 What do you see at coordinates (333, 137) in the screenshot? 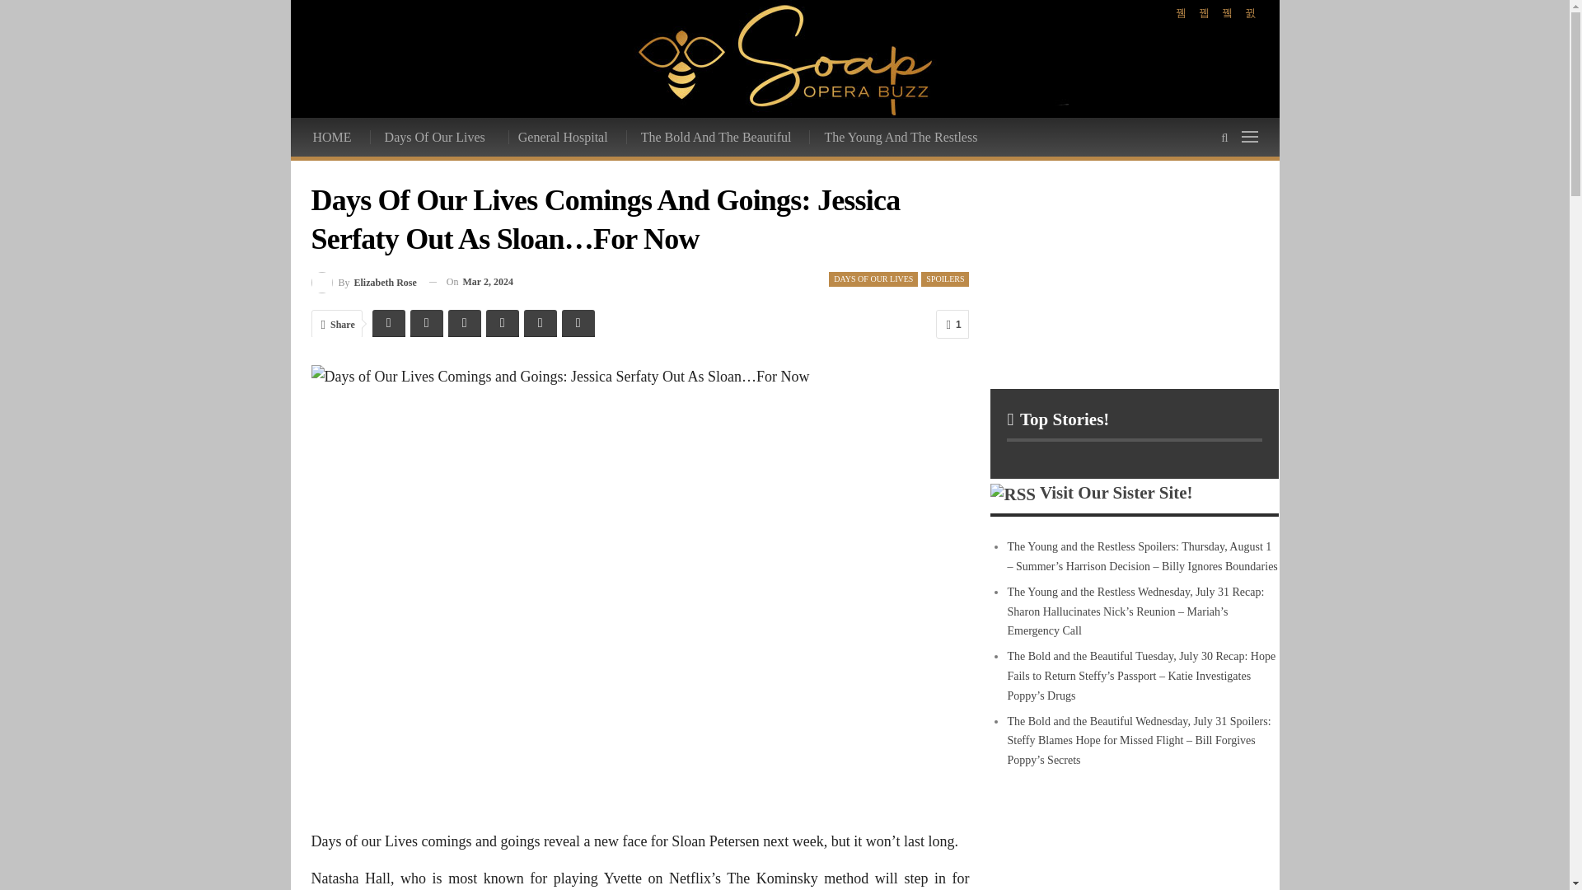
I see `HOME` at bounding box center [333, 137].